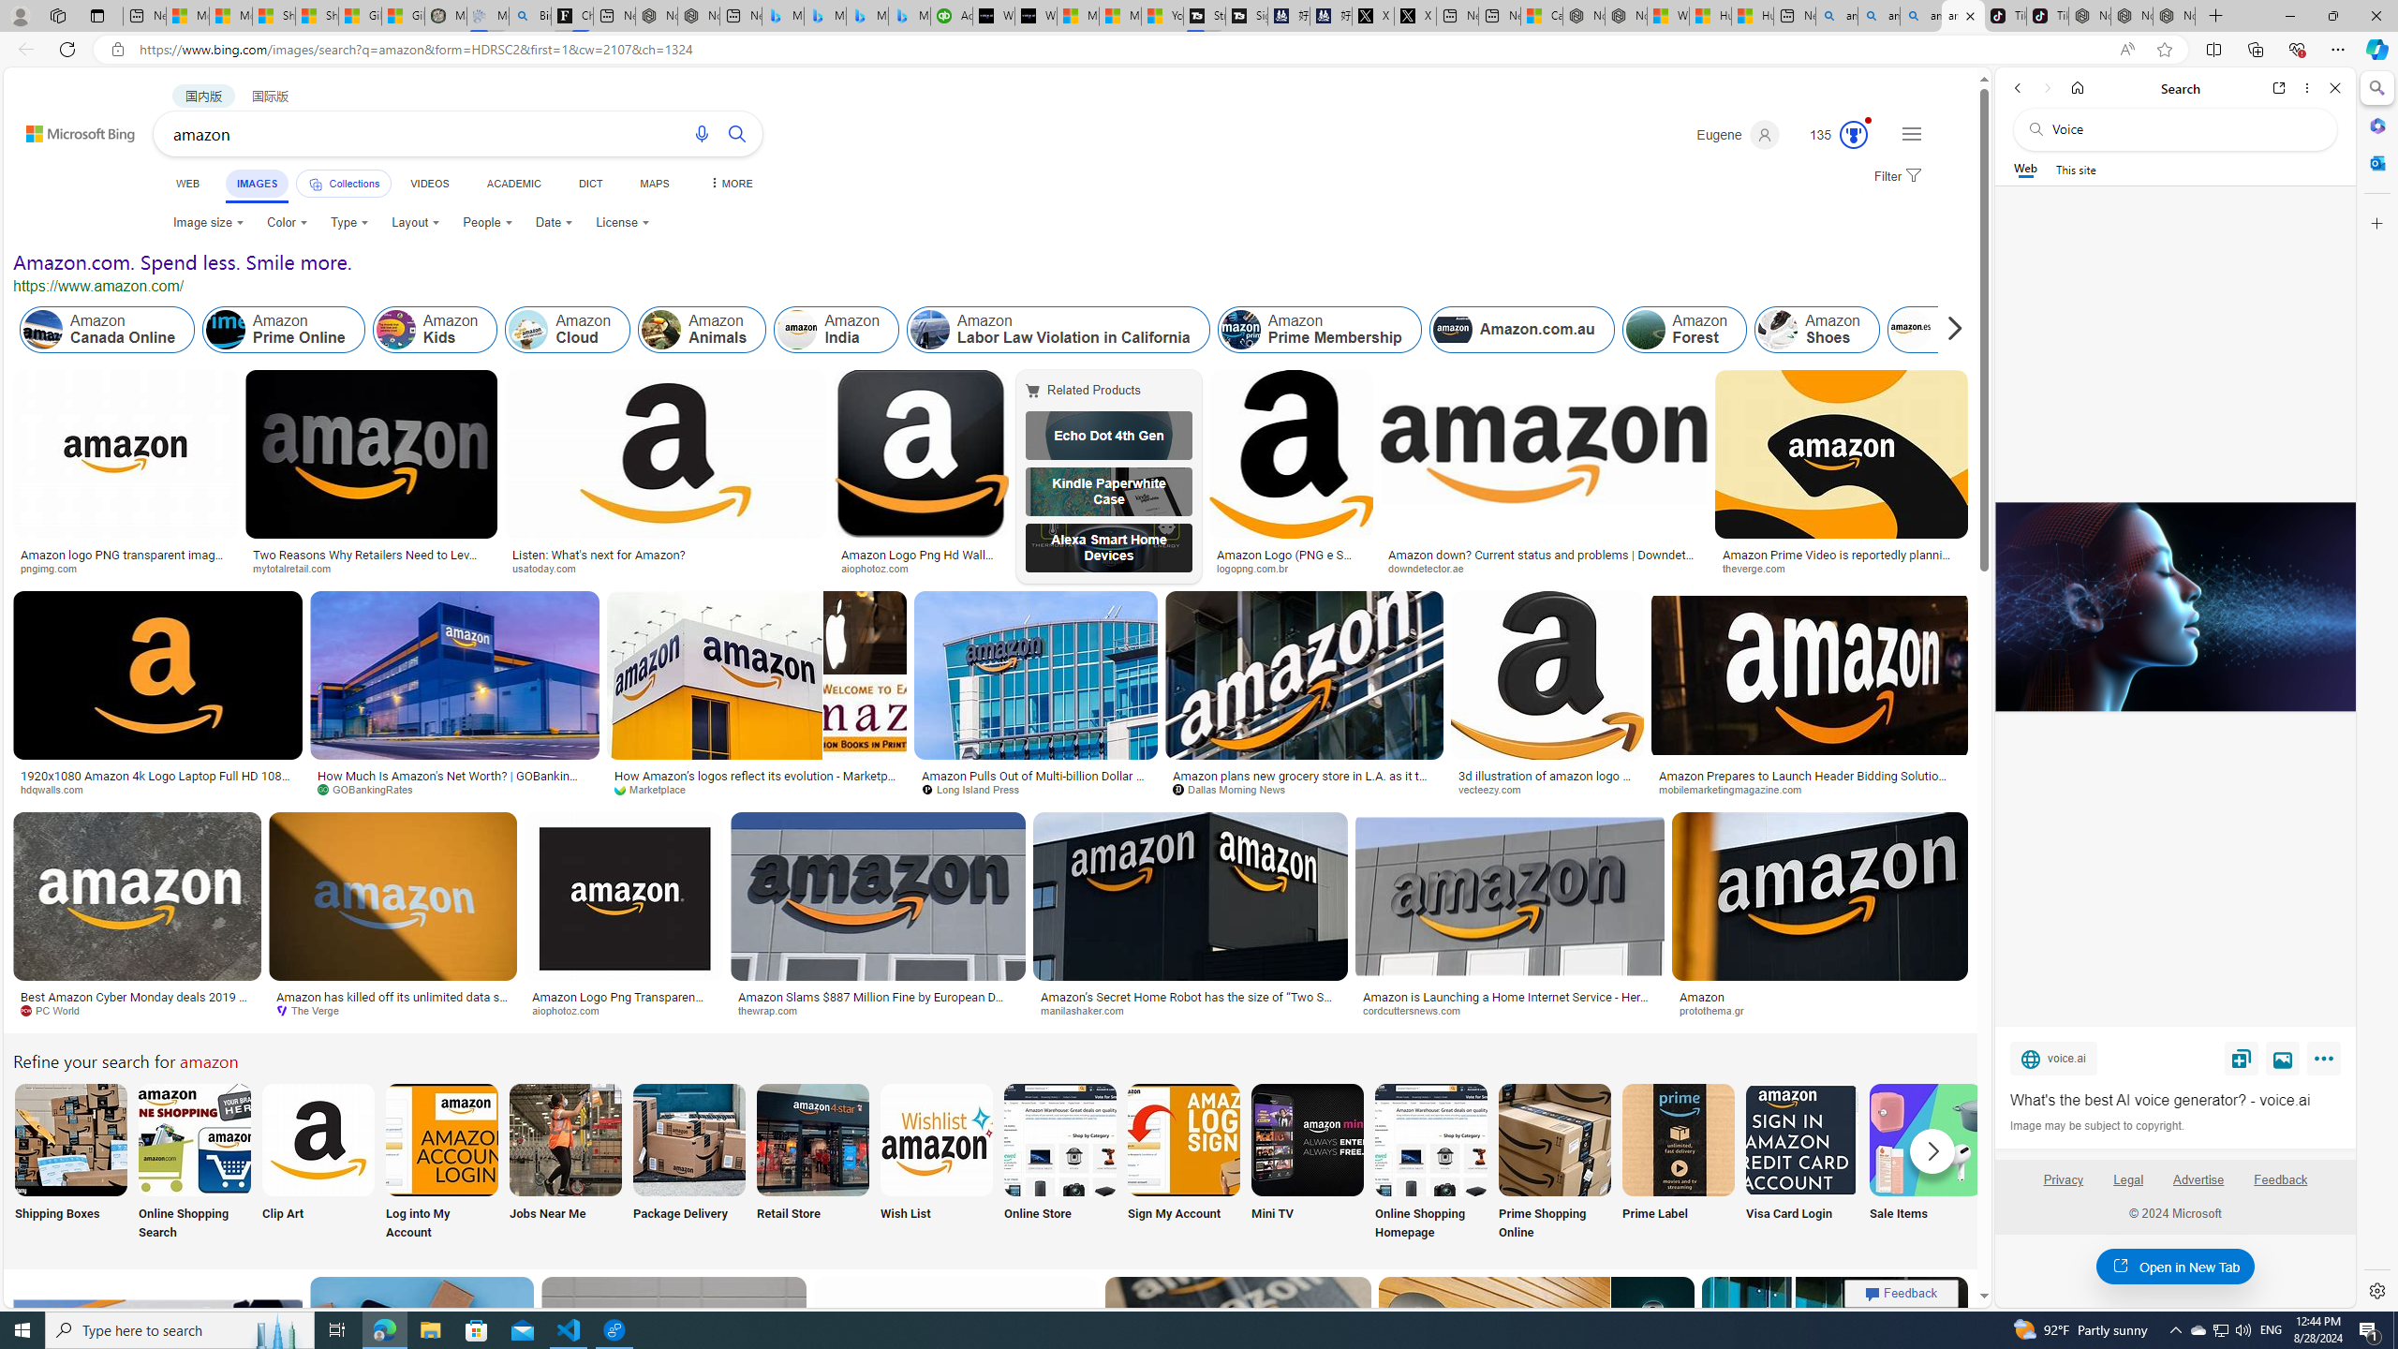 The width and height of the screenshot is (2398, 1349). What do you see at coordinates (689, 1139) in the screenshot?
I see `Amazon Package Delivery` at bounding box center [689, 1139].